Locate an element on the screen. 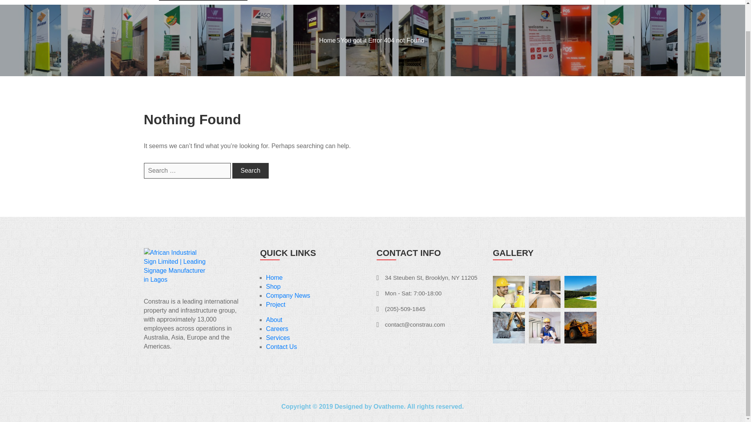  Search is located at coordinates (250, 170).